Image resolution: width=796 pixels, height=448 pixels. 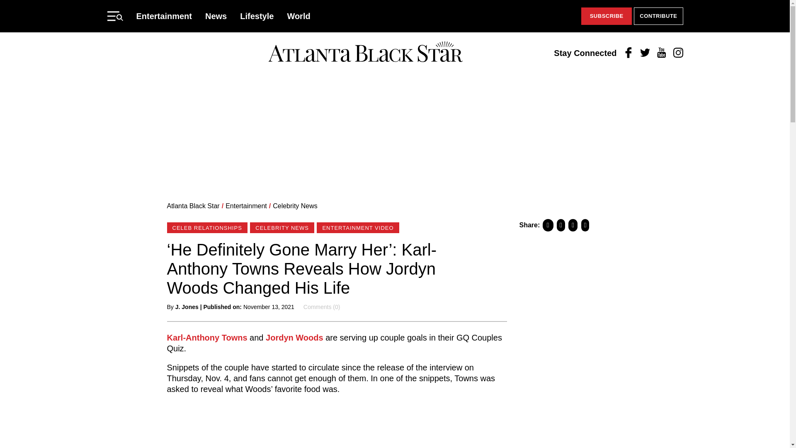 I want to click on Lifestyle, so click(x=257, y=16).